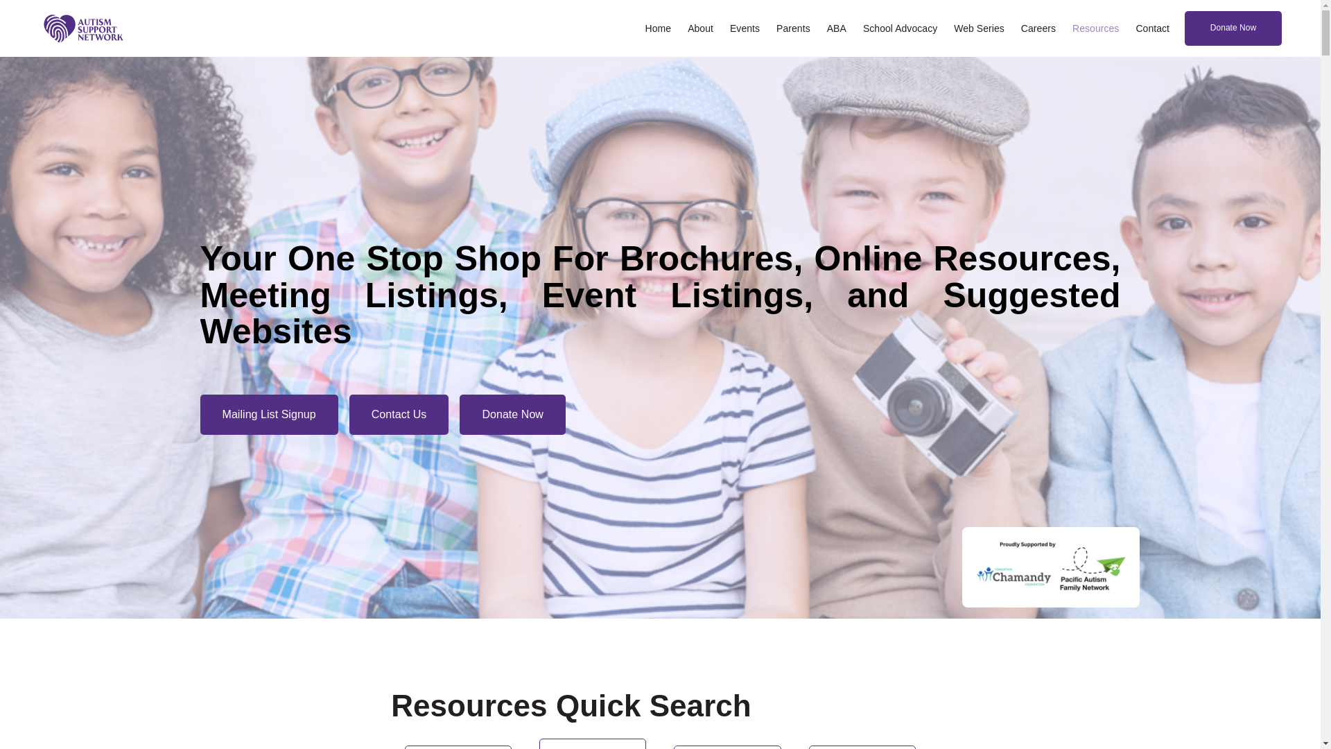 The width and height of the screenshot is (1331, 749). Describe the element at coordinates (399, 415) in the screenshot. I see `Contact Us` at that location.